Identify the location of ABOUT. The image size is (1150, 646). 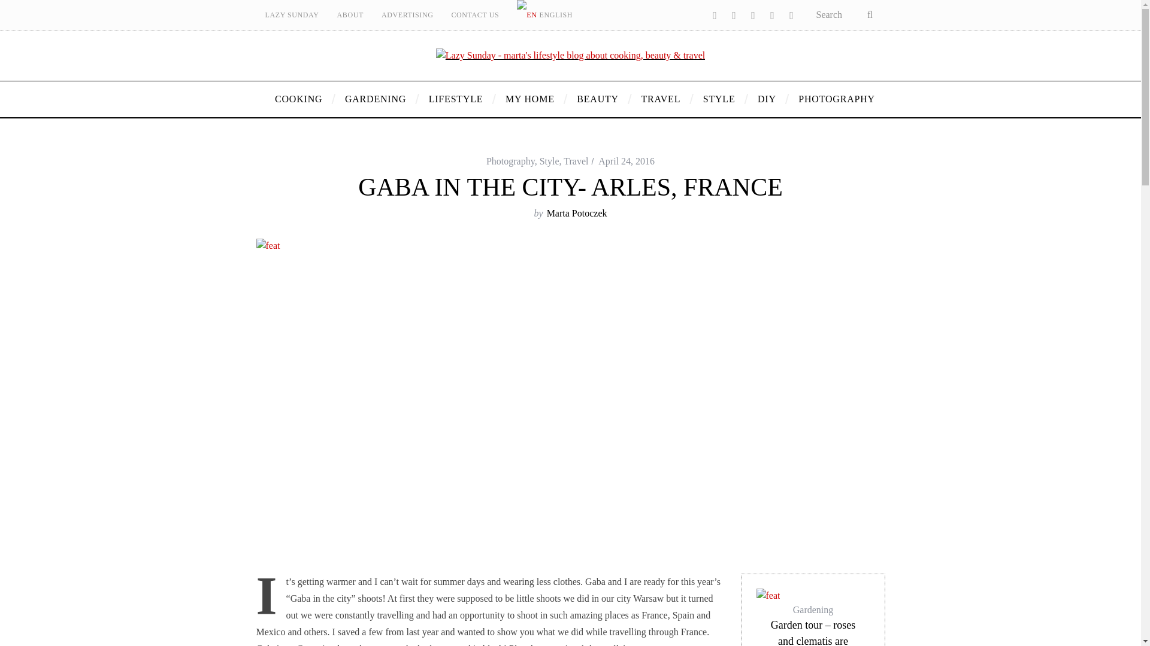
(350, 14).